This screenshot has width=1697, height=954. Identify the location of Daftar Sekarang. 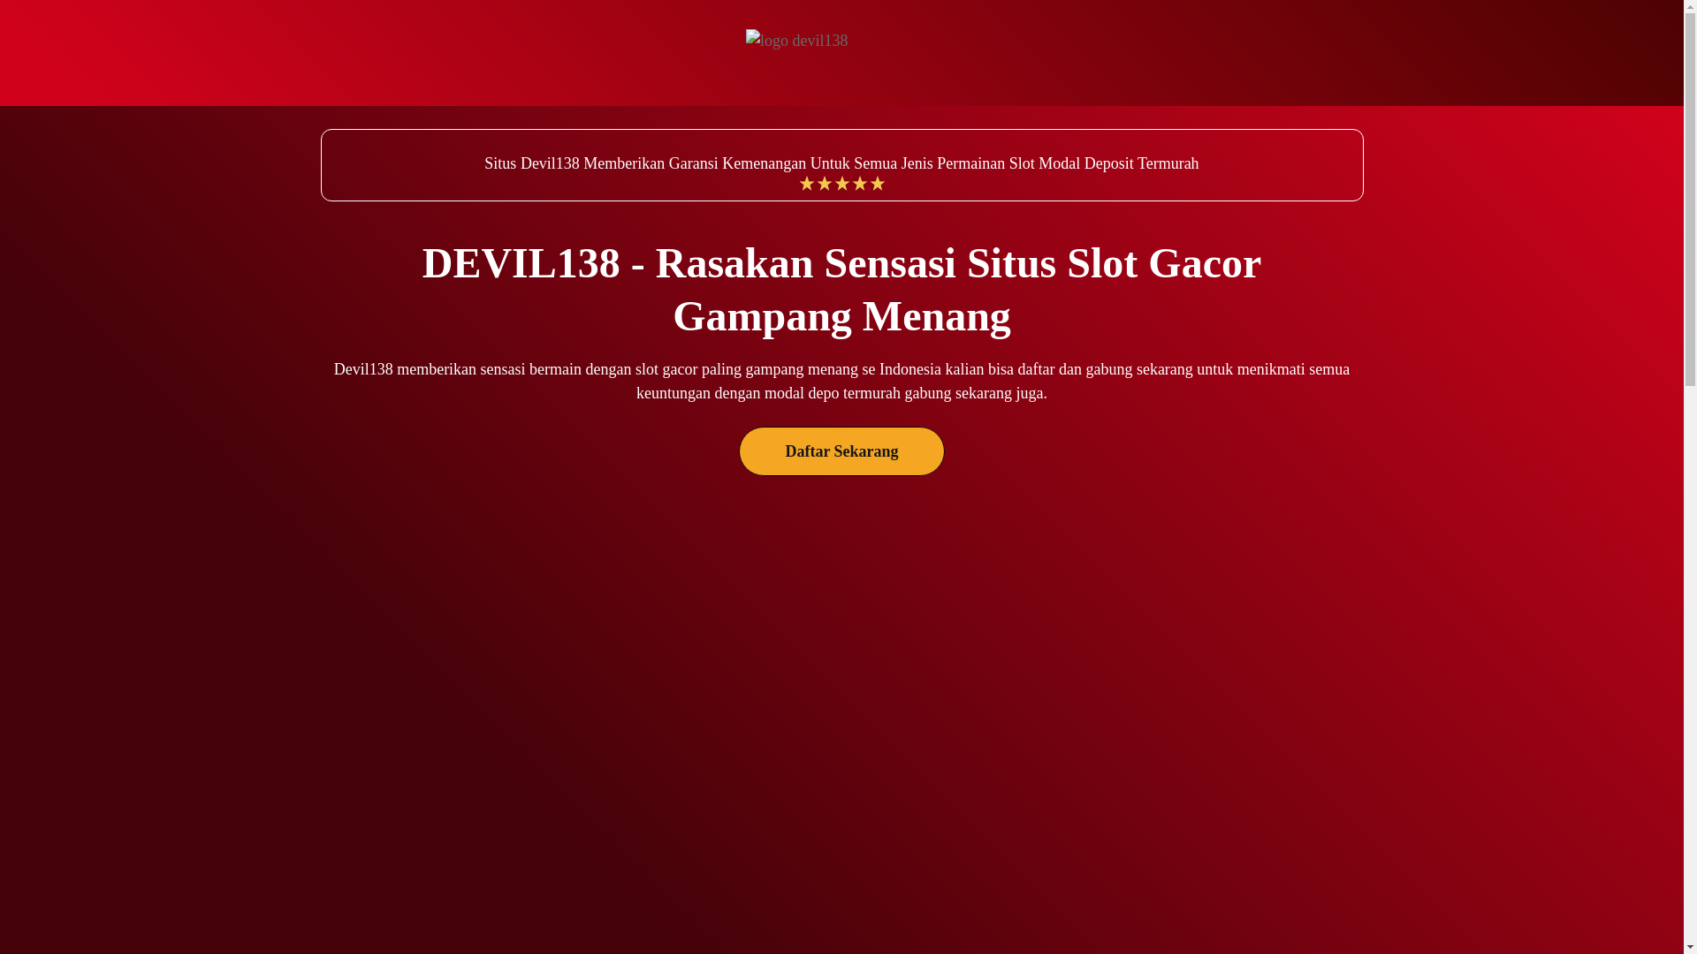
(841, 450).